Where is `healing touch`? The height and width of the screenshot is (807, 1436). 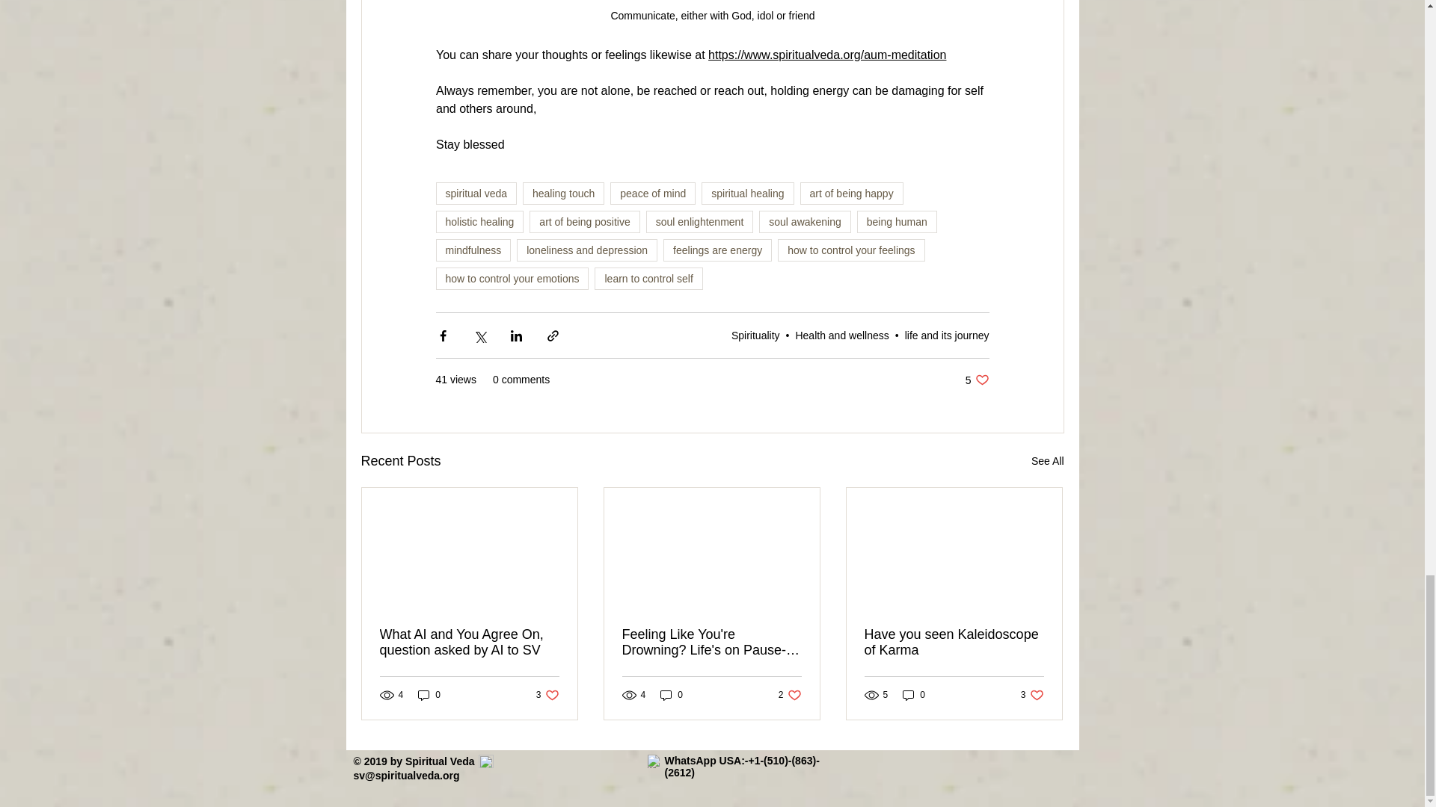 healing touch is located at coordinates (563, 194).